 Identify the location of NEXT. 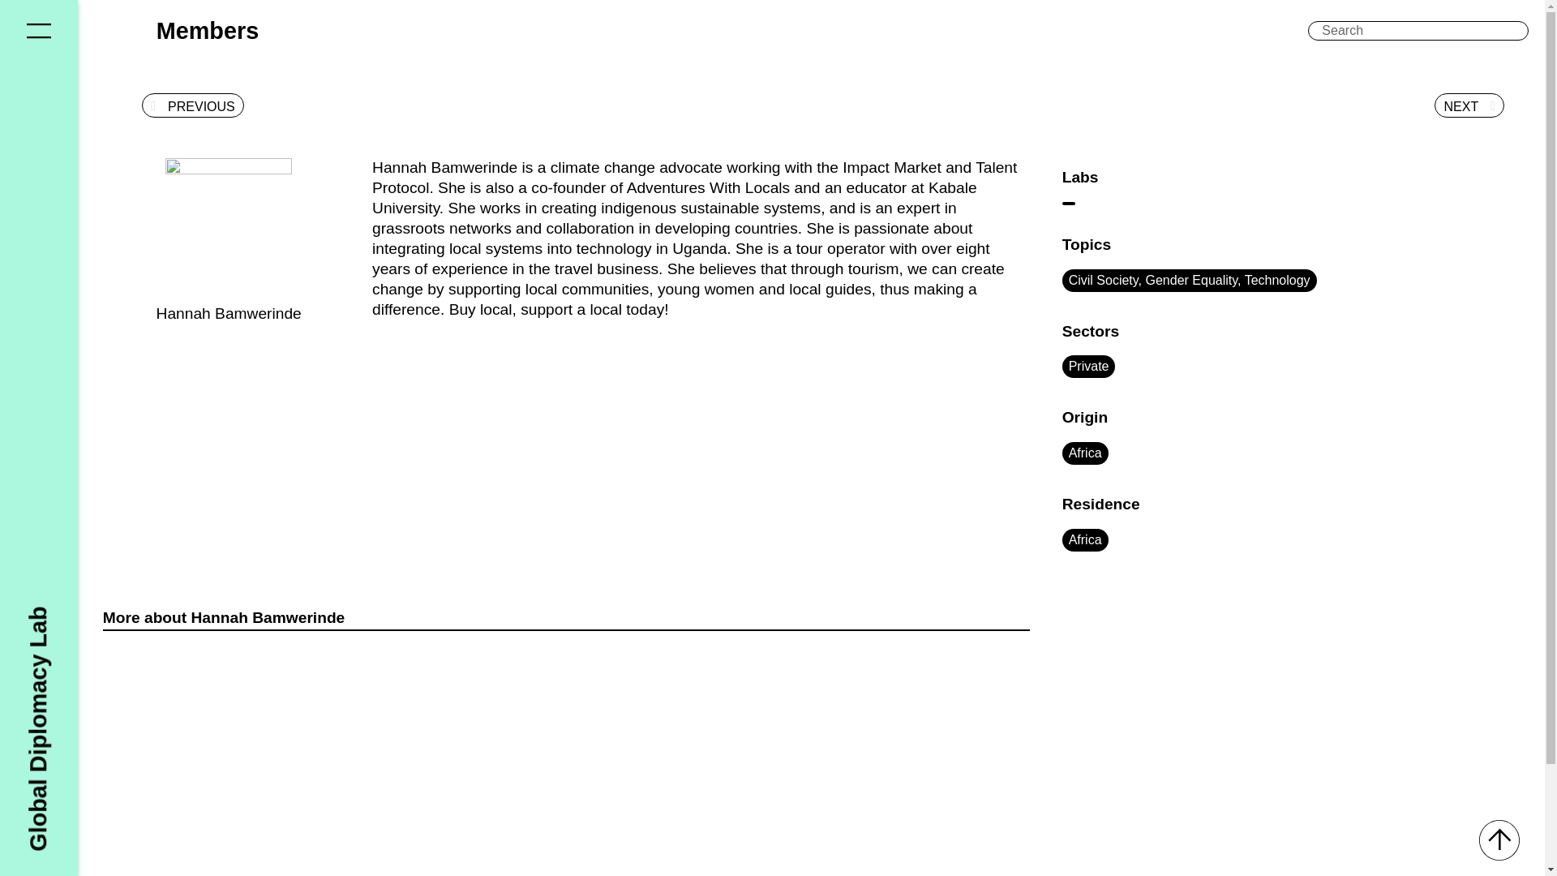
(1469, 106).